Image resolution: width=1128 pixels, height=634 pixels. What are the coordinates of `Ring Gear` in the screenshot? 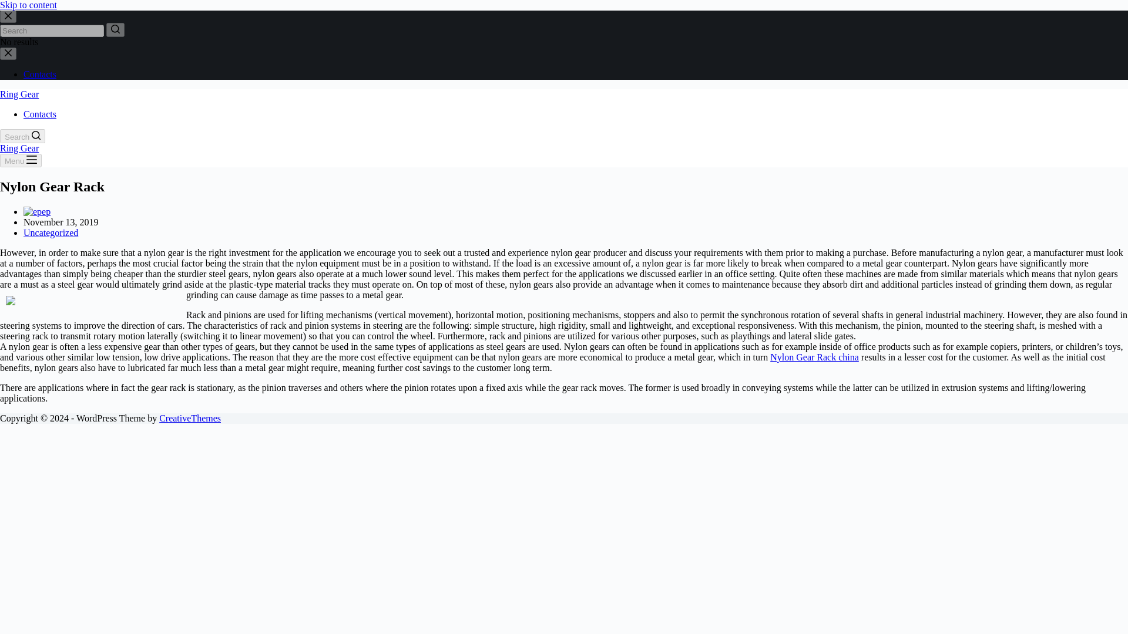 It's located at (19, 148).